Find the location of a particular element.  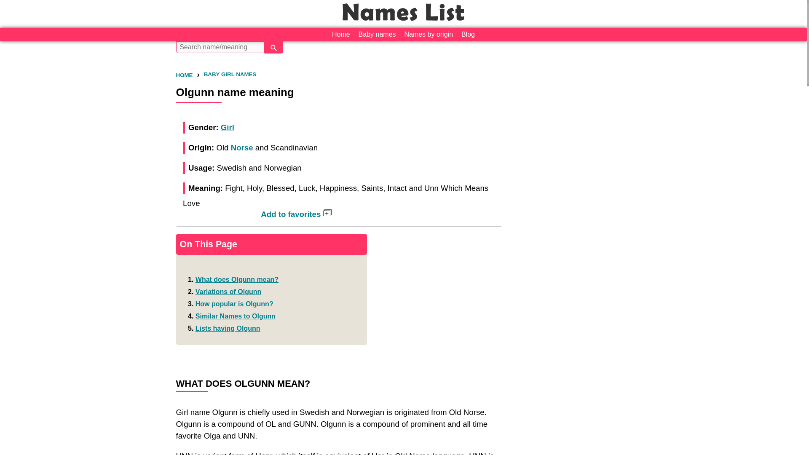

BABY GIRL NAMES is located at coordinates (230, 74).